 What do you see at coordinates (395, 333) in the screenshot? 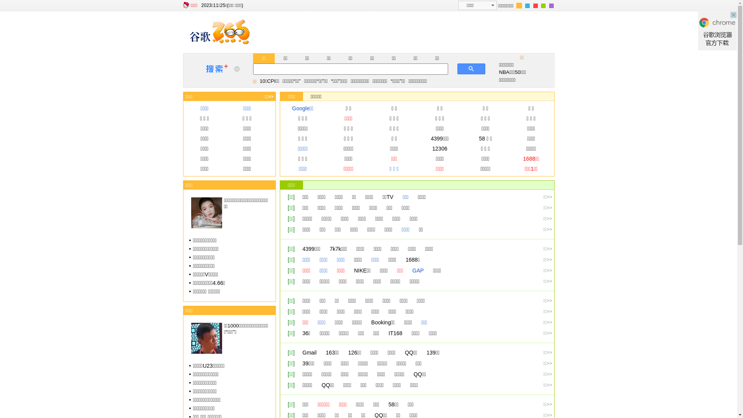
I see `IT168` at bounding box center [395, 333].